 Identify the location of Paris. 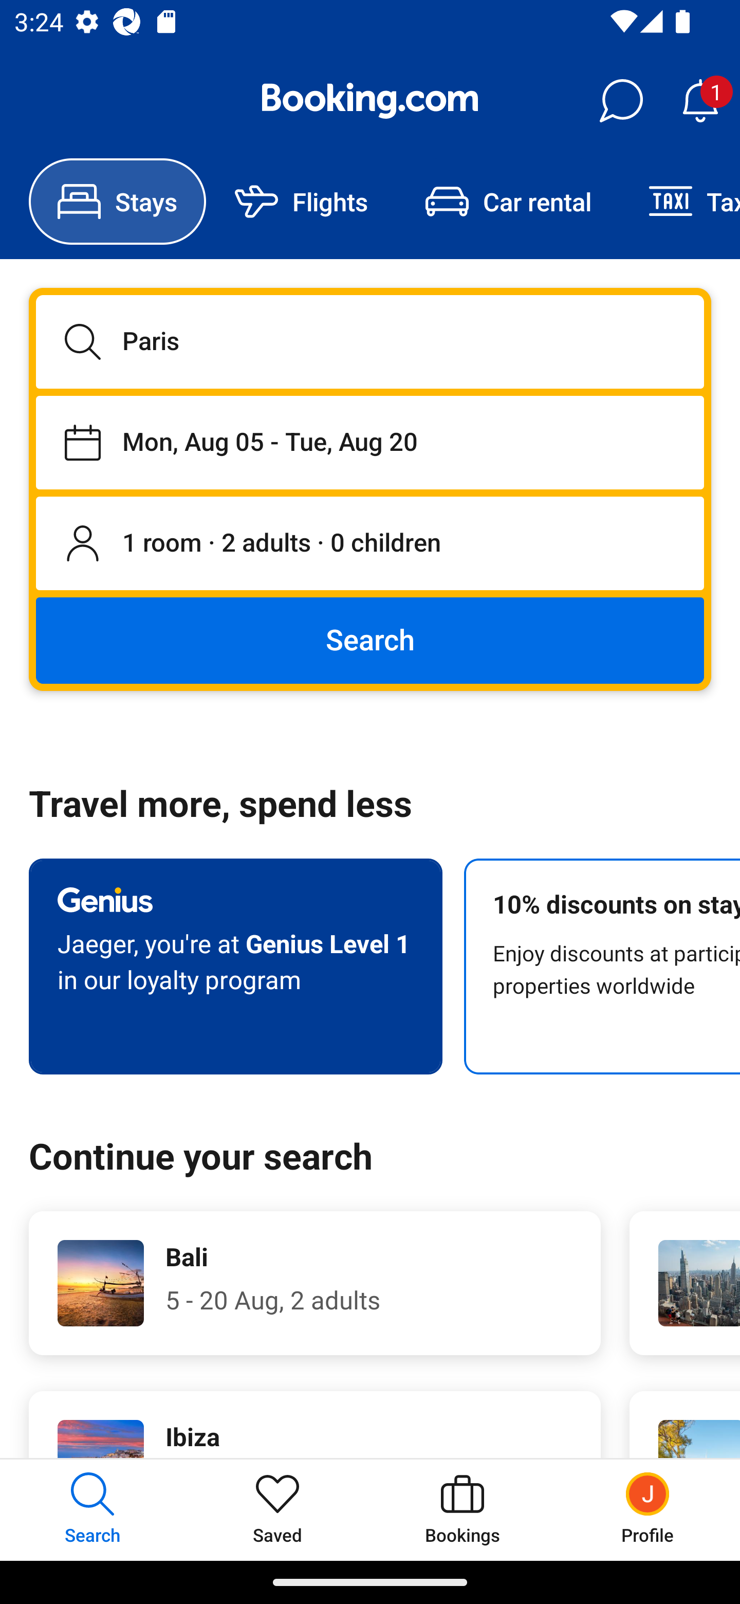
(370, 341).